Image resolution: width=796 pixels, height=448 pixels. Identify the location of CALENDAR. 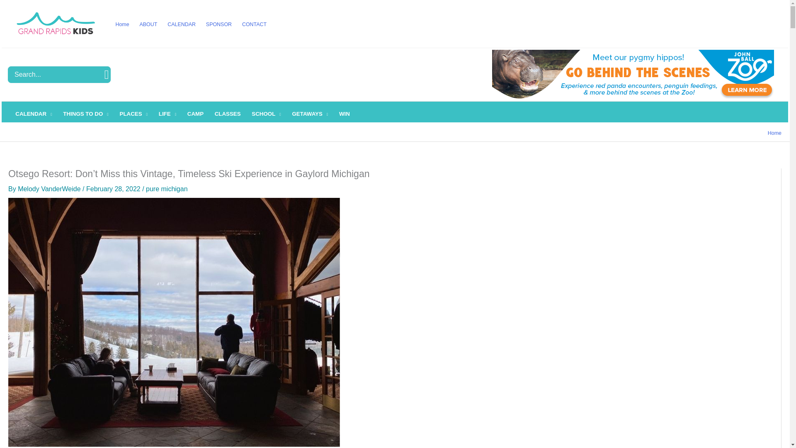
(33, 114).